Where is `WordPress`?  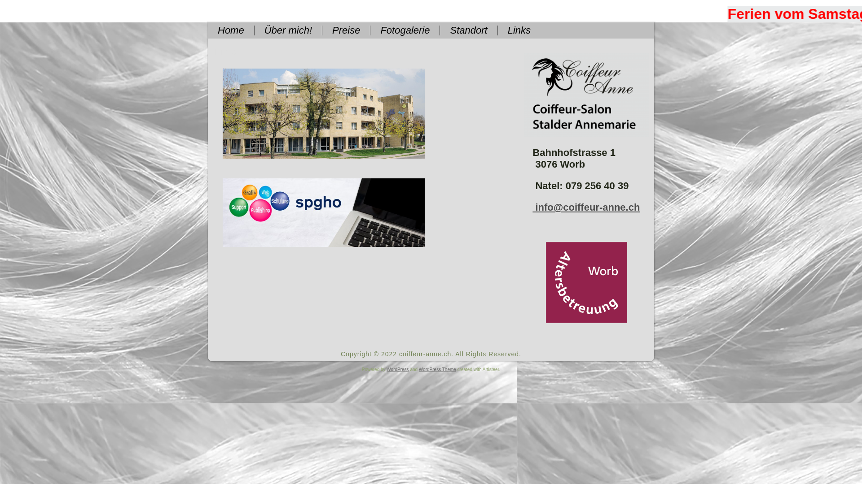
WordPress is located at coordinates (398, 369).